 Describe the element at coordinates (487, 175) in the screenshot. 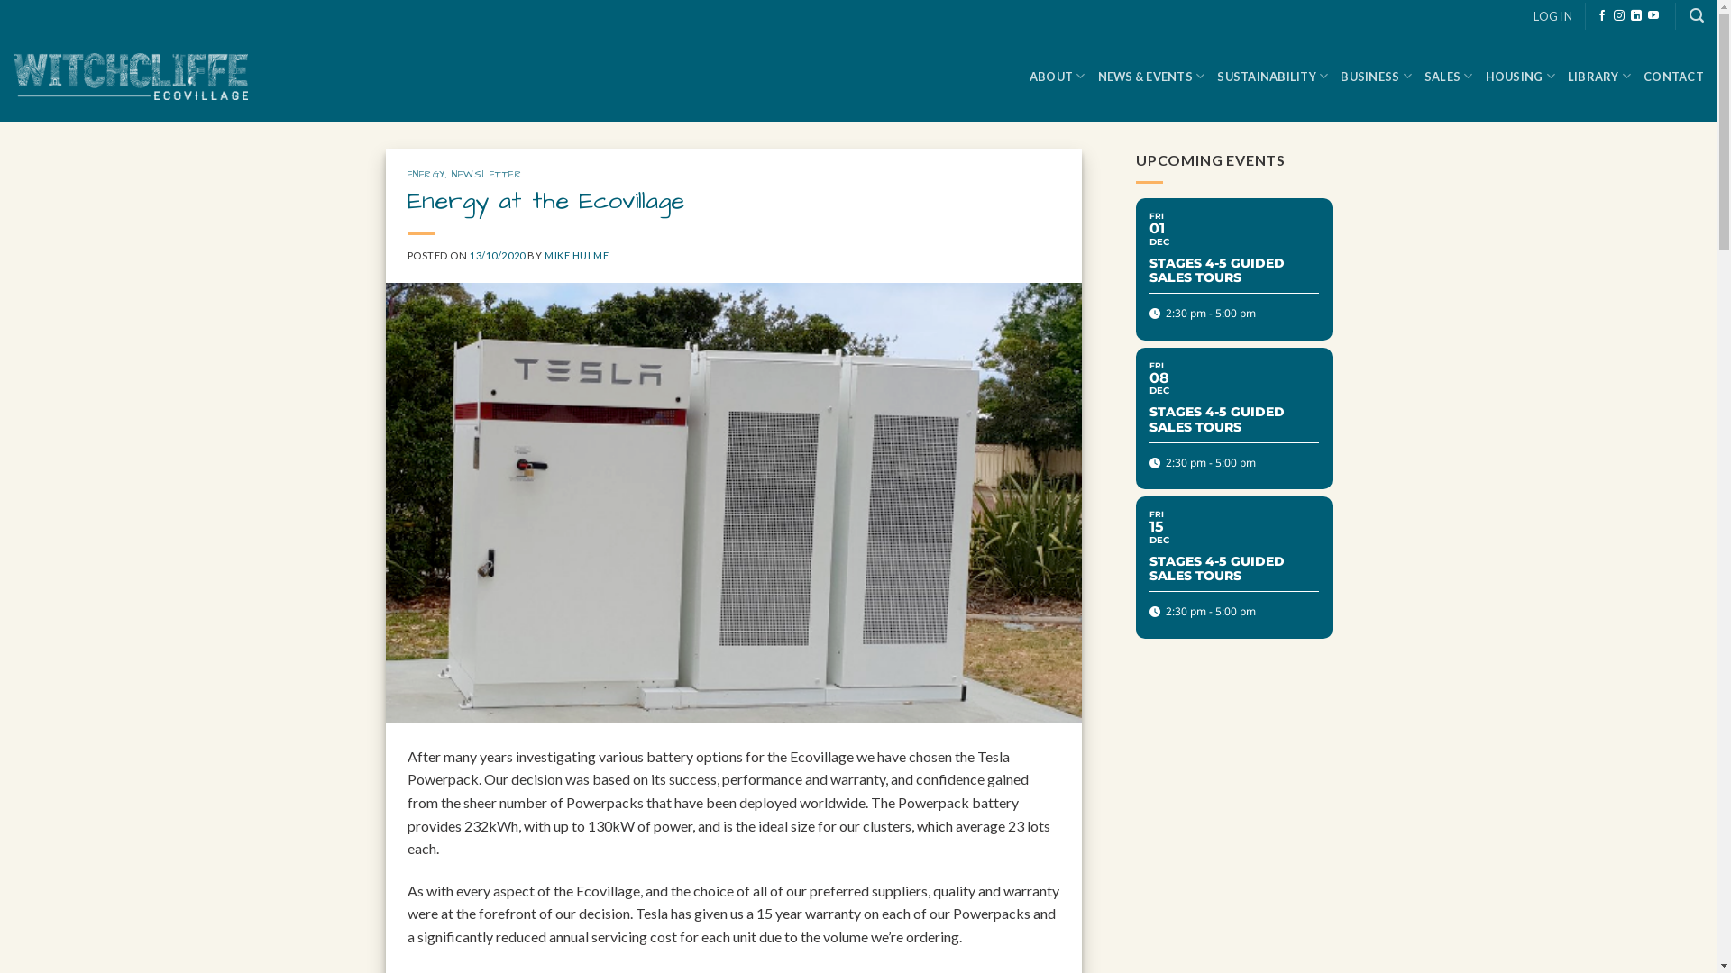

I see `NEWSLETTER` at that location.